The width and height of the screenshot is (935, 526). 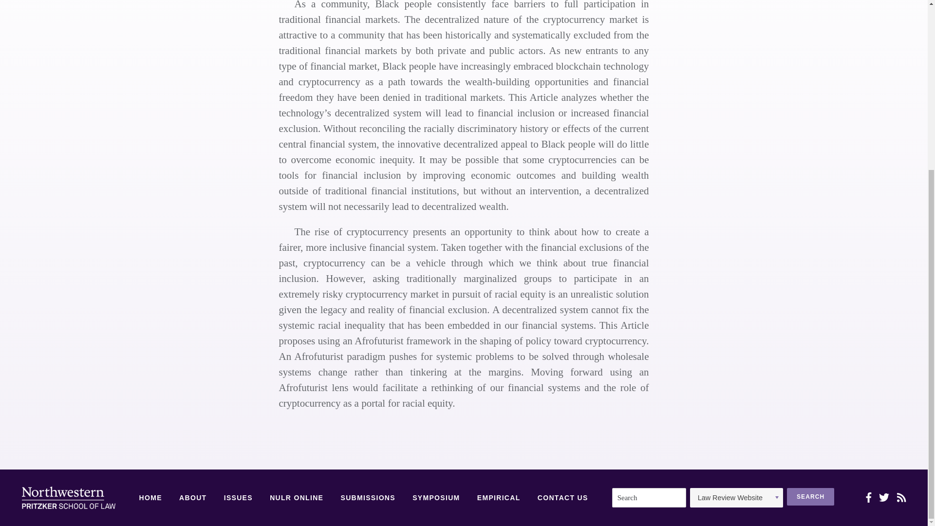 What do you see at coordinates (238, 498) in the screenshot?
I see `ISSUES` at bounding box center [238, 498].